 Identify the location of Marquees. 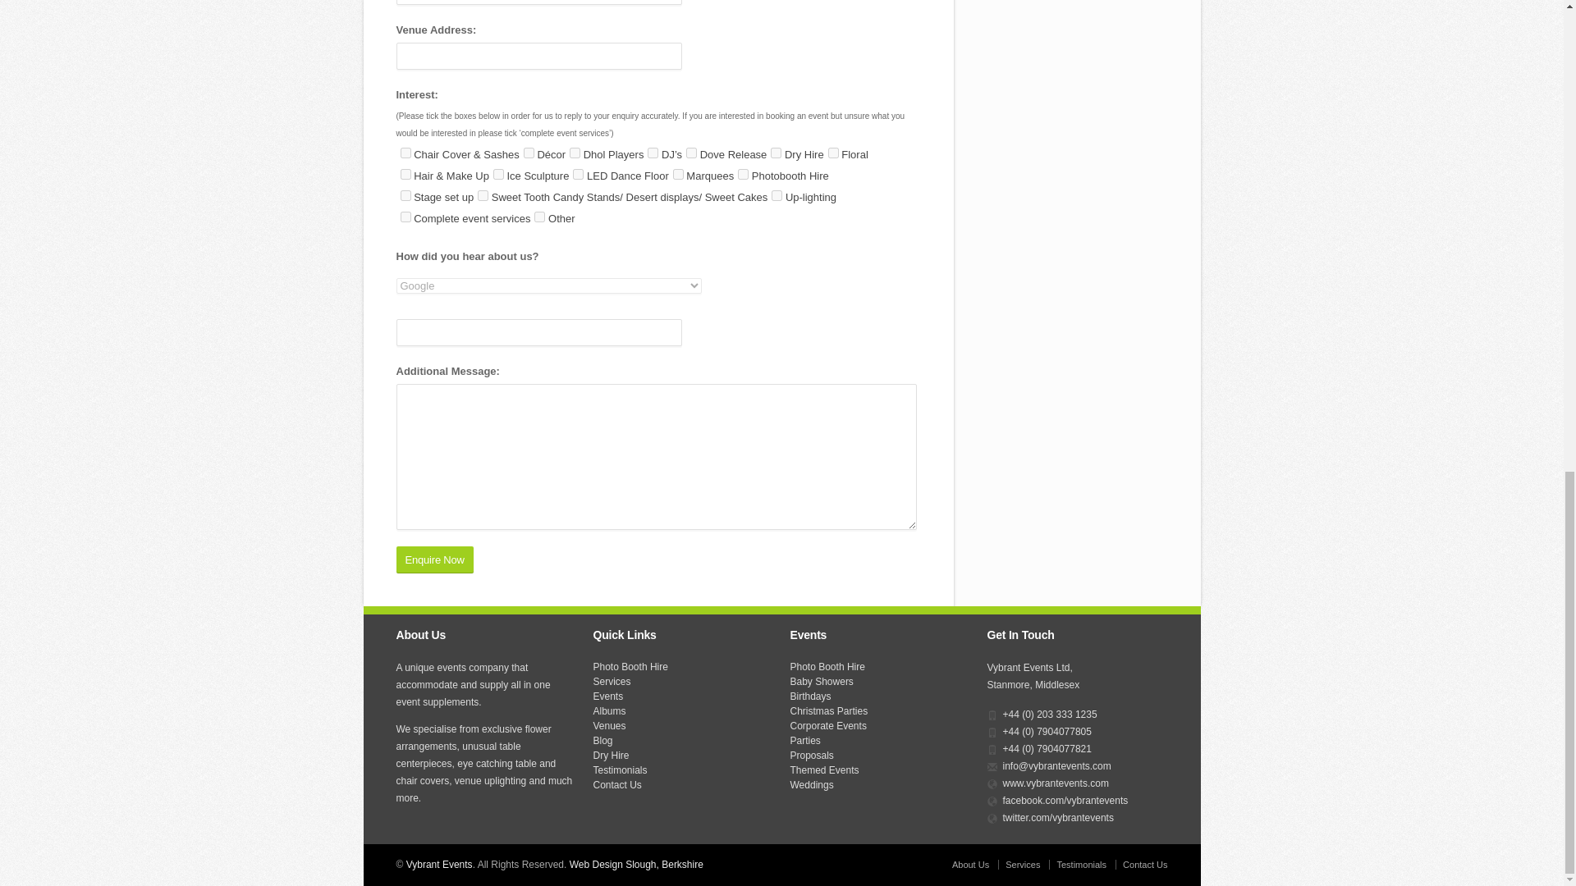
(678, 174).